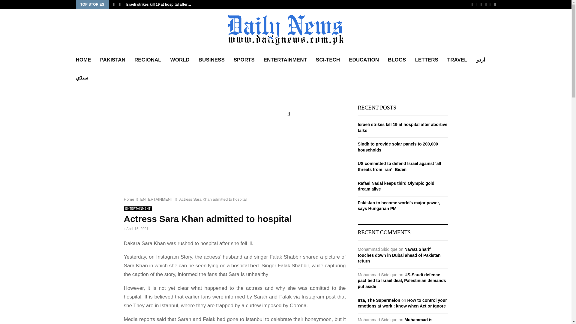  What do you see at coordinates (472, 4) in the screenshot?
I see `Facebook` at bounding box center [472, 4].